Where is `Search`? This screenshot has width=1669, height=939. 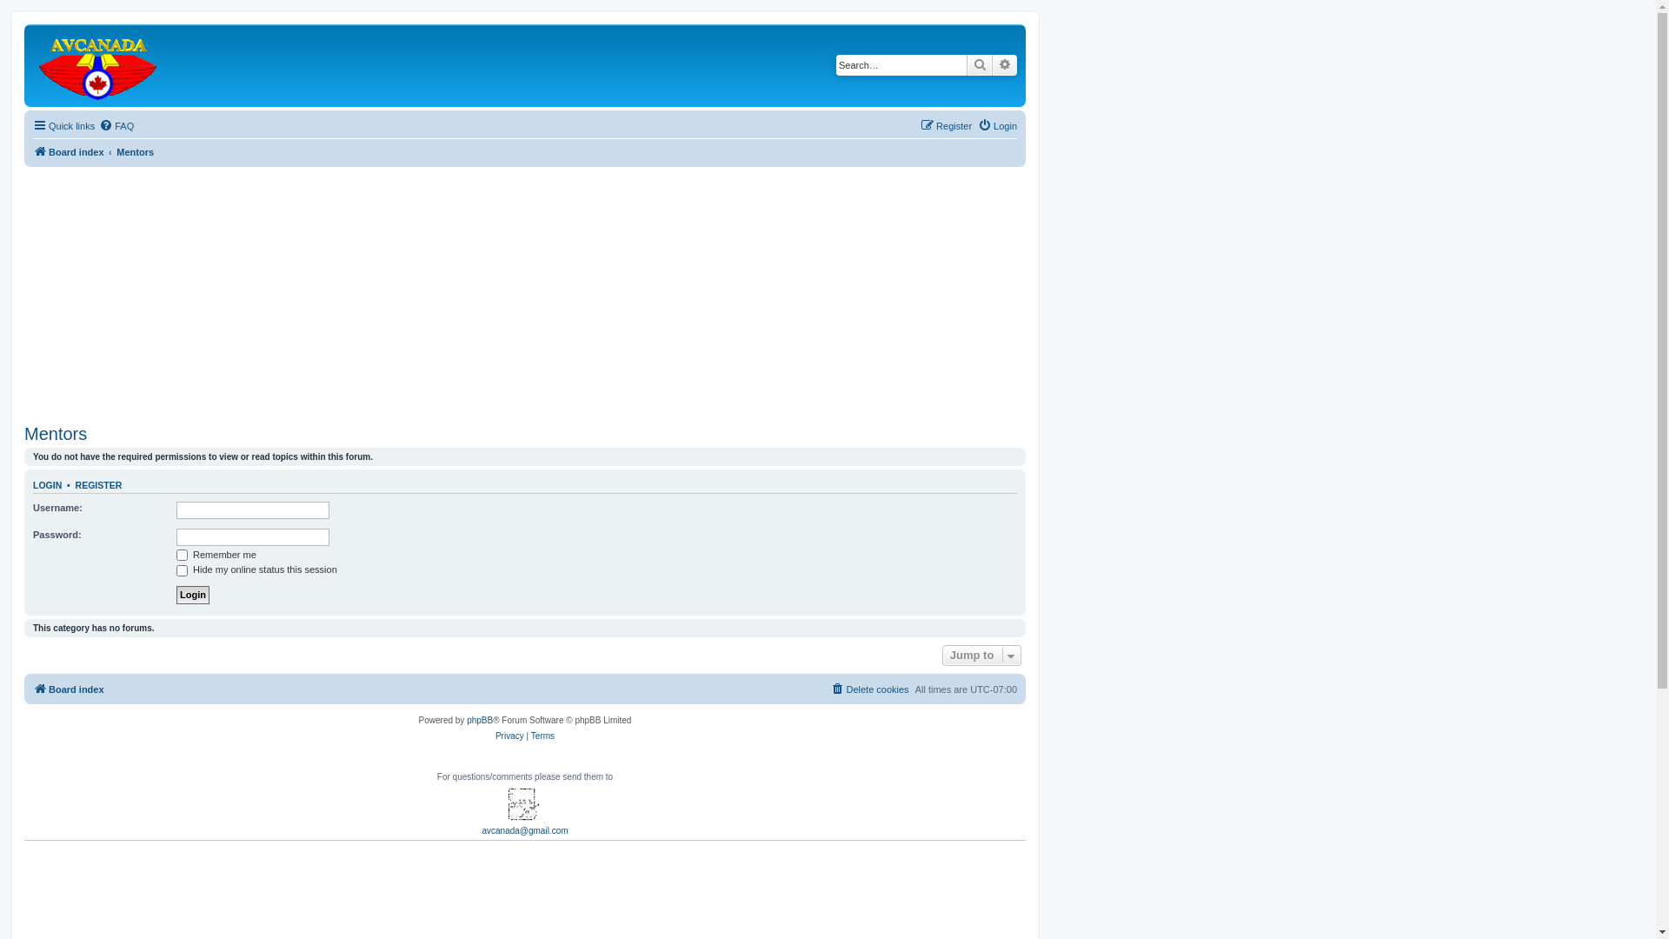
Search is located at coordinates (980, 65).